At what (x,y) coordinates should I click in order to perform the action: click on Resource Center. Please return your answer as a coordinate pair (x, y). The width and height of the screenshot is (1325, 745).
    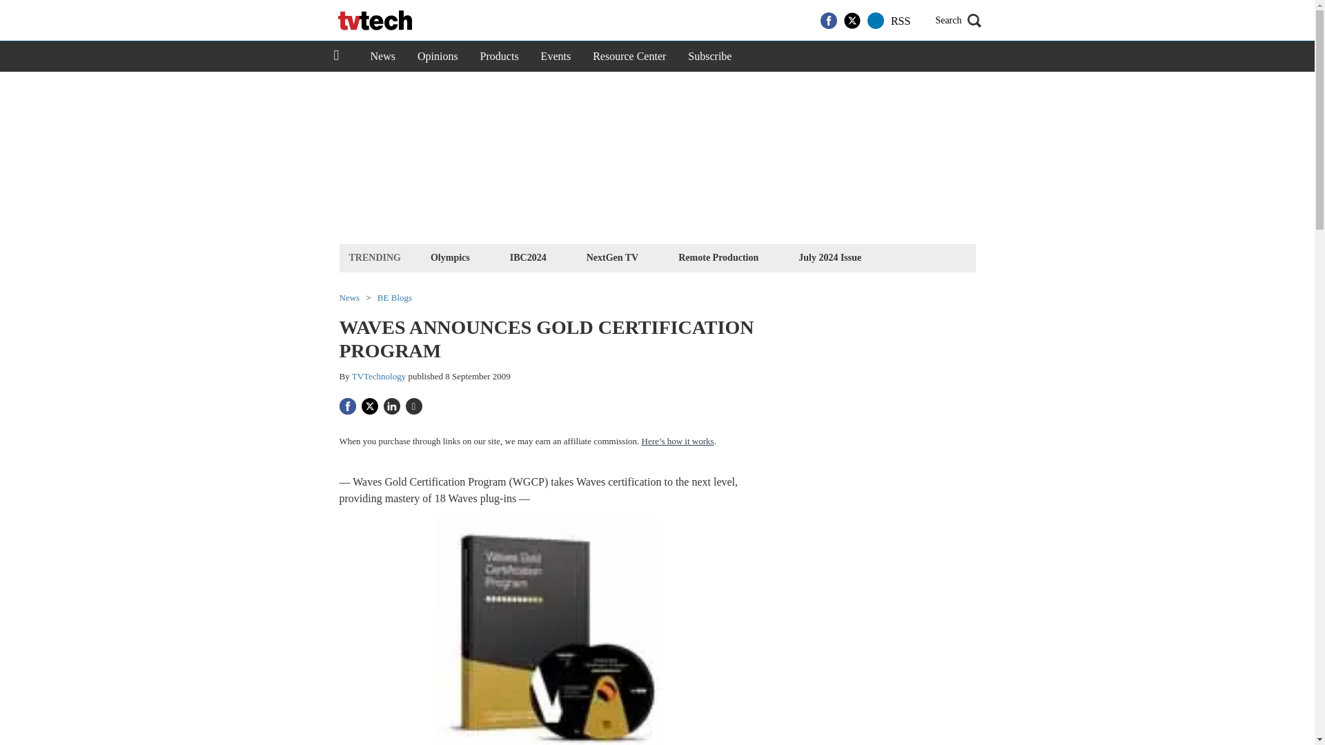
    Looking at the image, I should click on (629, 57).